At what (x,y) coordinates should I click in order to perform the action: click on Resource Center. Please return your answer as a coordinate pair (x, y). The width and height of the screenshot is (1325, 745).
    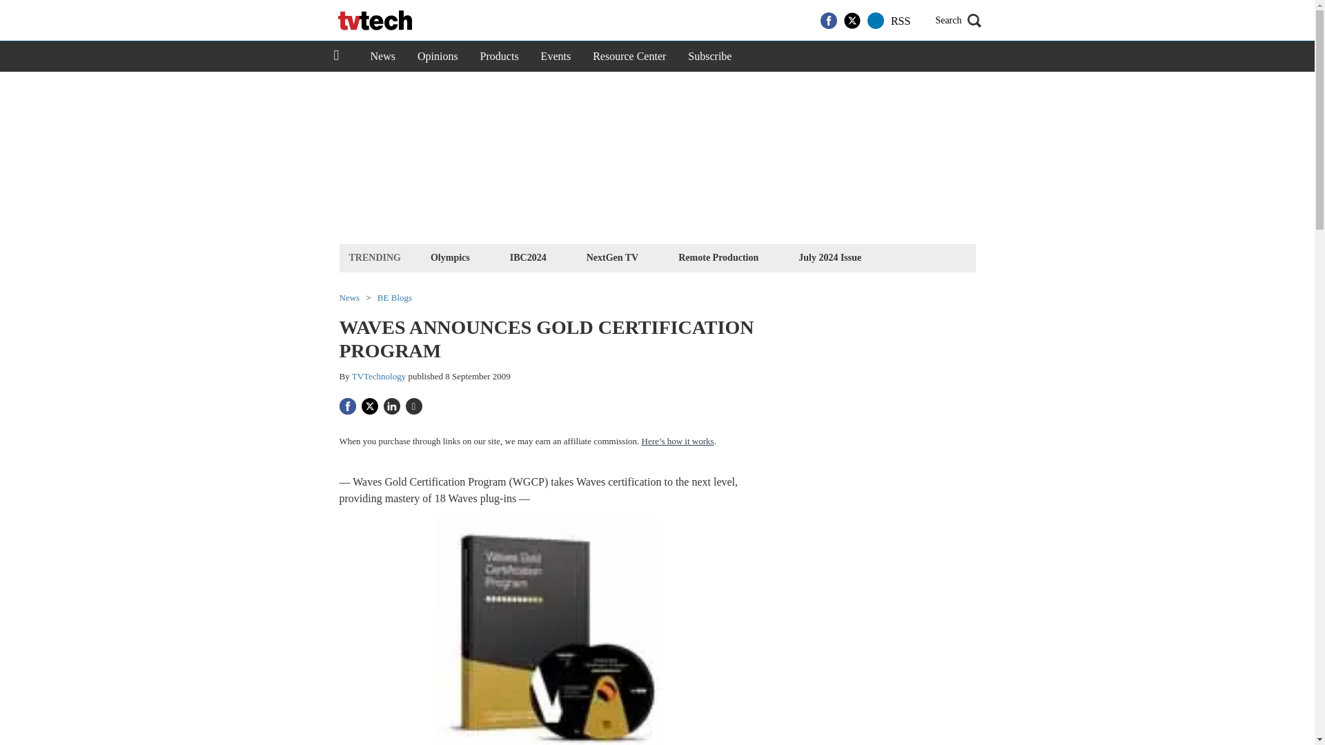
    Looking at the image, I should click on (629, 57).